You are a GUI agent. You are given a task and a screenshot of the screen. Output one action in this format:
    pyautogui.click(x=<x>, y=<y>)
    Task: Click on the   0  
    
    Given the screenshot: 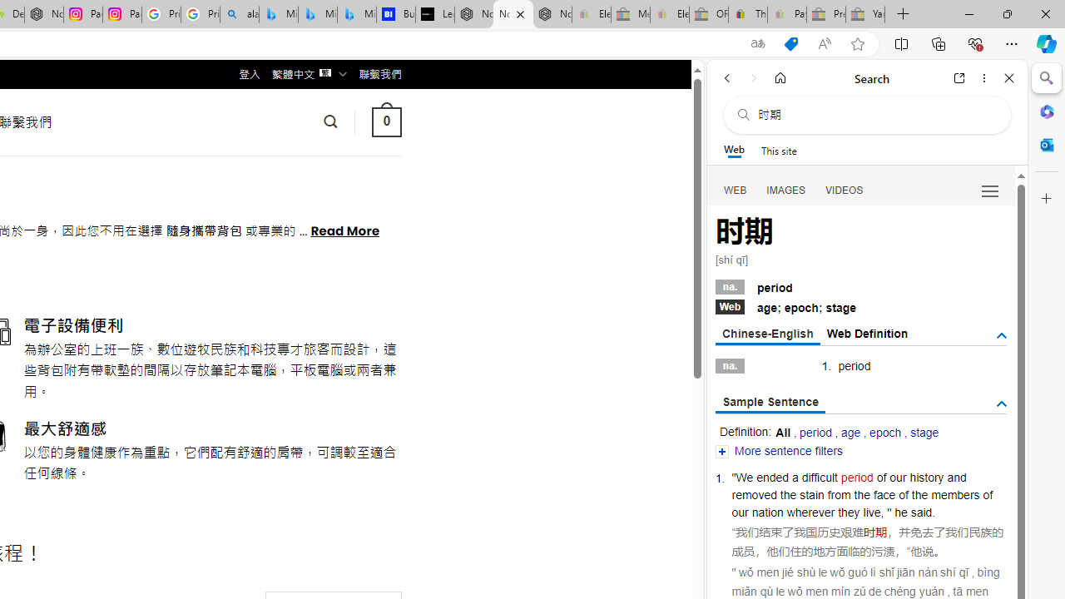 What is the action you would take?
    pyautogui.click(x=386, y=121)
    